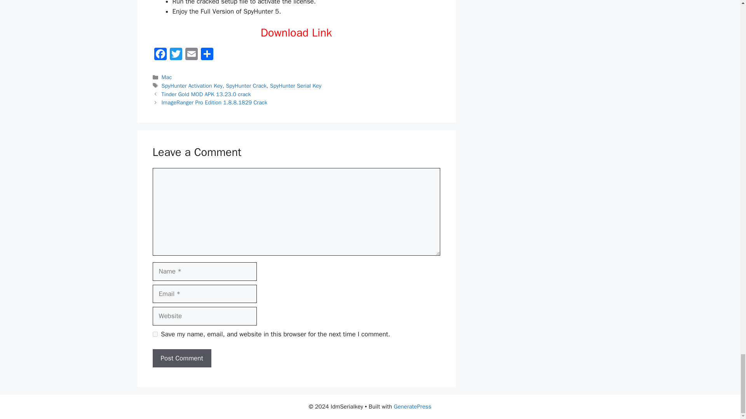  Describe the element at coordinates (296, 33) in the screenshot. I see `Download Link` at that location.